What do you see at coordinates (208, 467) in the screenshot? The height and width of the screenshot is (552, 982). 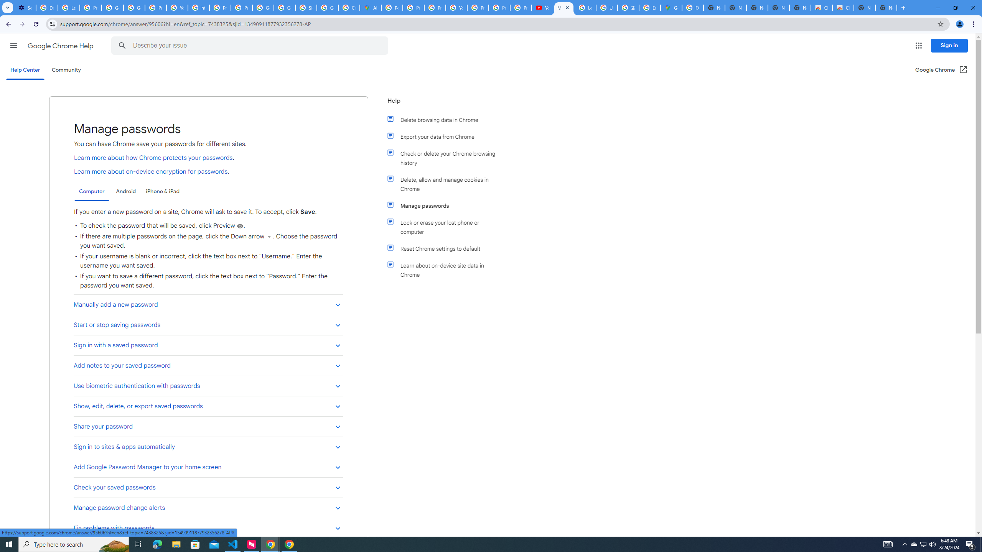 I see `Add Google Password Manager to your home screen` at bounding box center [208, 467].